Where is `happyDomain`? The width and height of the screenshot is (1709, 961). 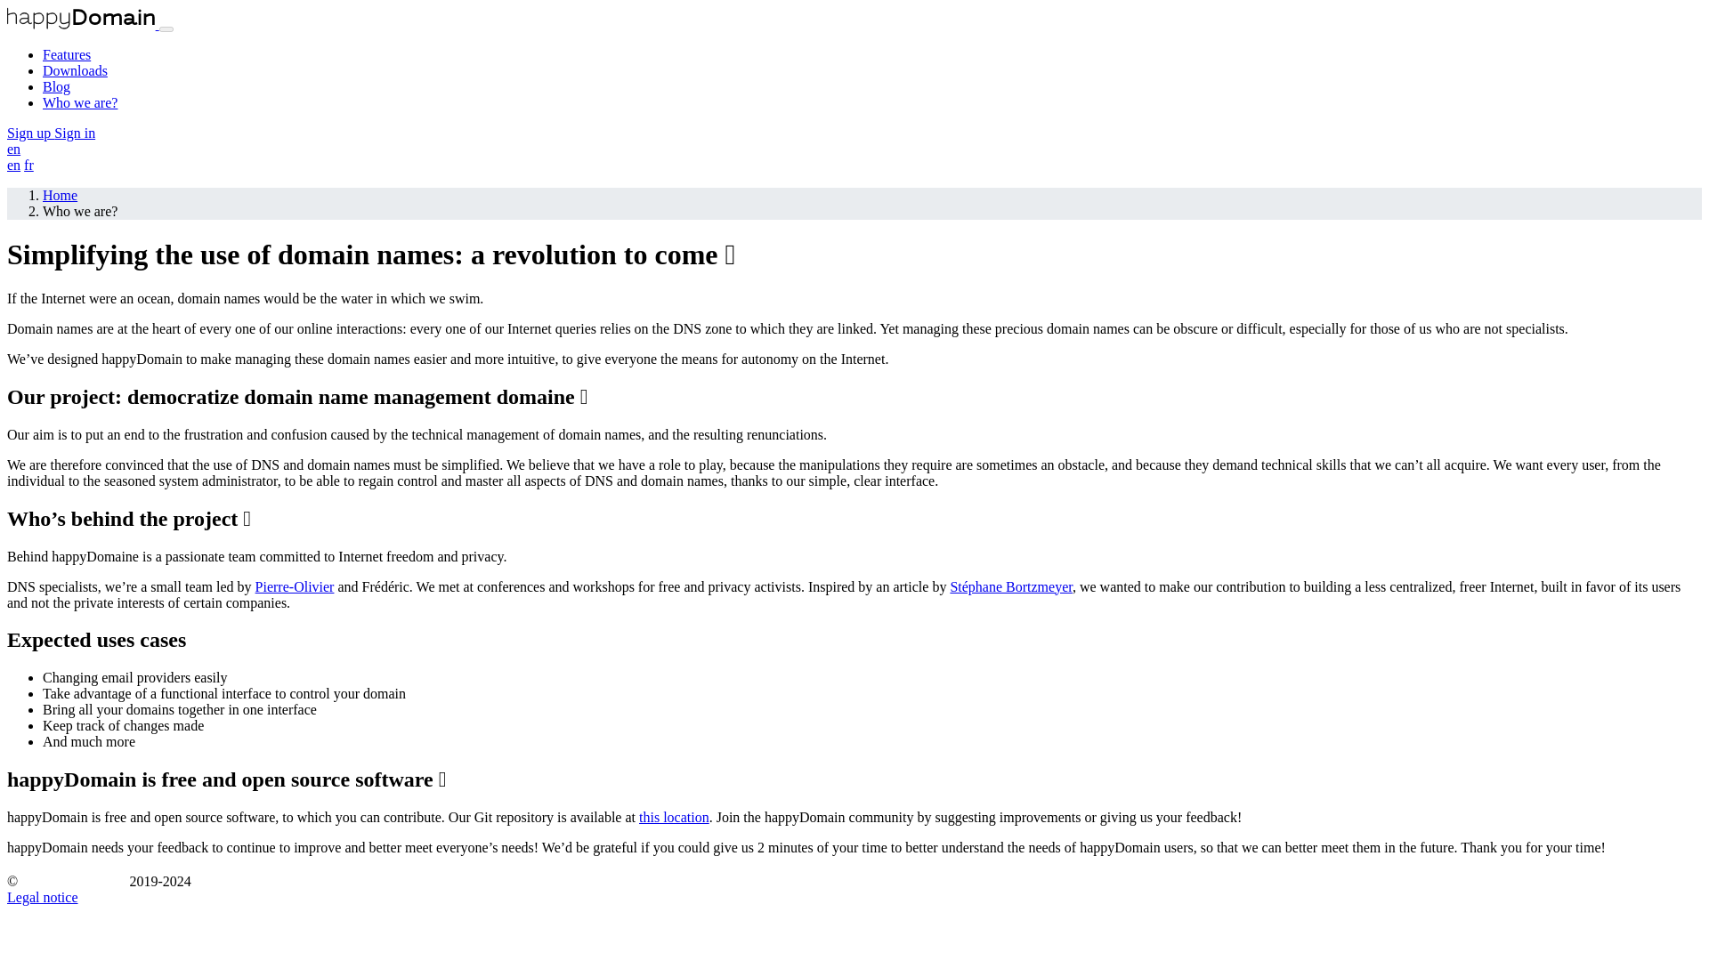
happyDomain is located at coordinates (82, 24).